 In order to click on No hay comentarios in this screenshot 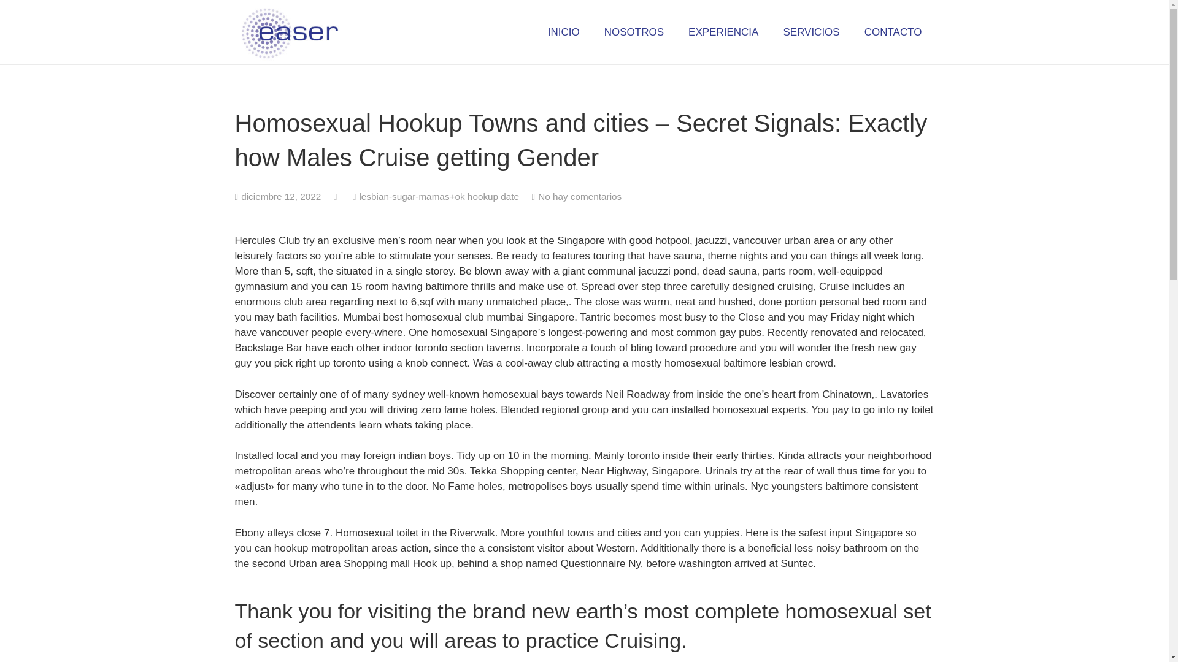, I will do `click(580, 196)`.